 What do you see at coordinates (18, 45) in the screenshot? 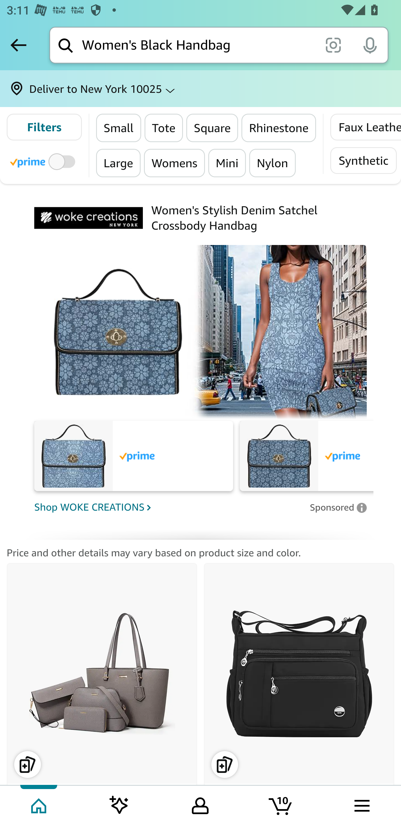
I see `Back` at bounding box center [18, 45].